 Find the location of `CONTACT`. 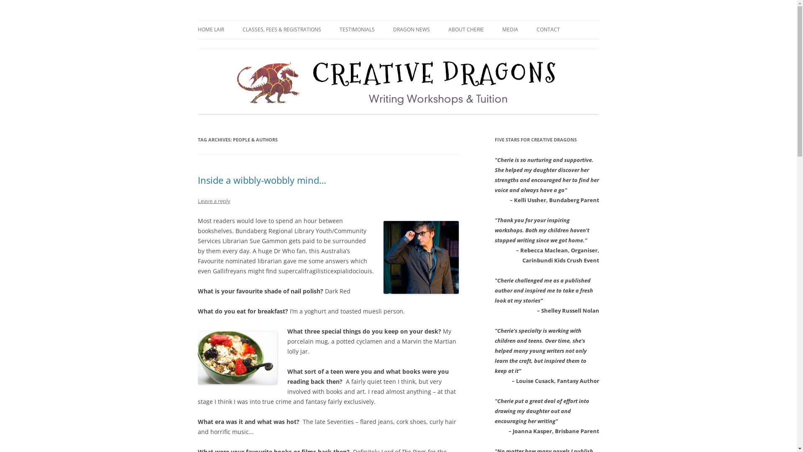

CONTACT is located at coordinates (548, 30).